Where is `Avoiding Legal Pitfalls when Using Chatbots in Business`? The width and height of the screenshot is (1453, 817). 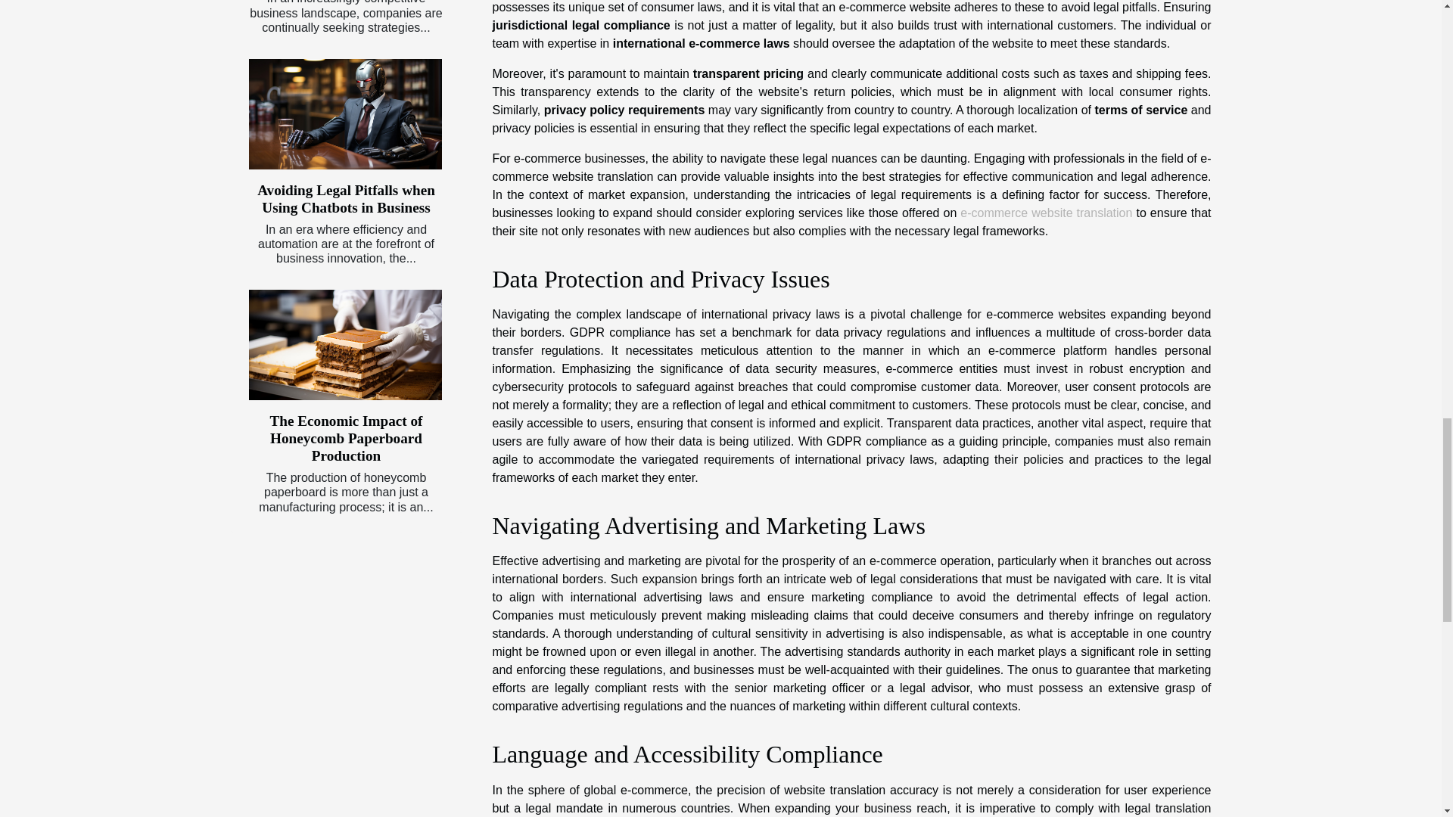 Avoiding Legal Pitfalls when Using Chatbots in Business is located at coordinates (345, 113).